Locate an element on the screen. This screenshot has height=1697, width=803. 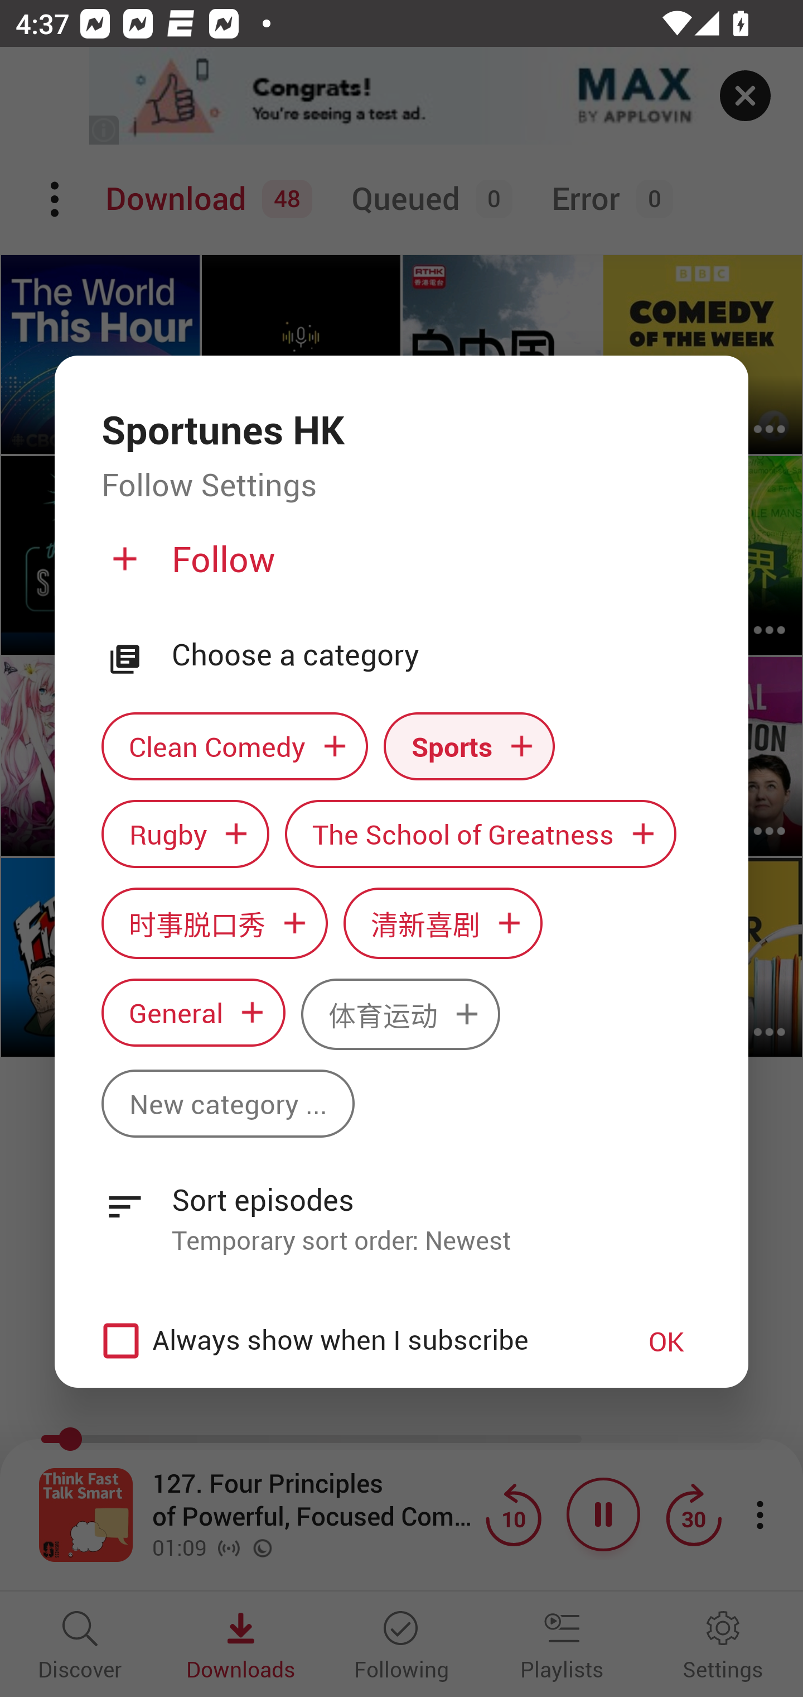
Rugby is located at coordinates (185, 834).